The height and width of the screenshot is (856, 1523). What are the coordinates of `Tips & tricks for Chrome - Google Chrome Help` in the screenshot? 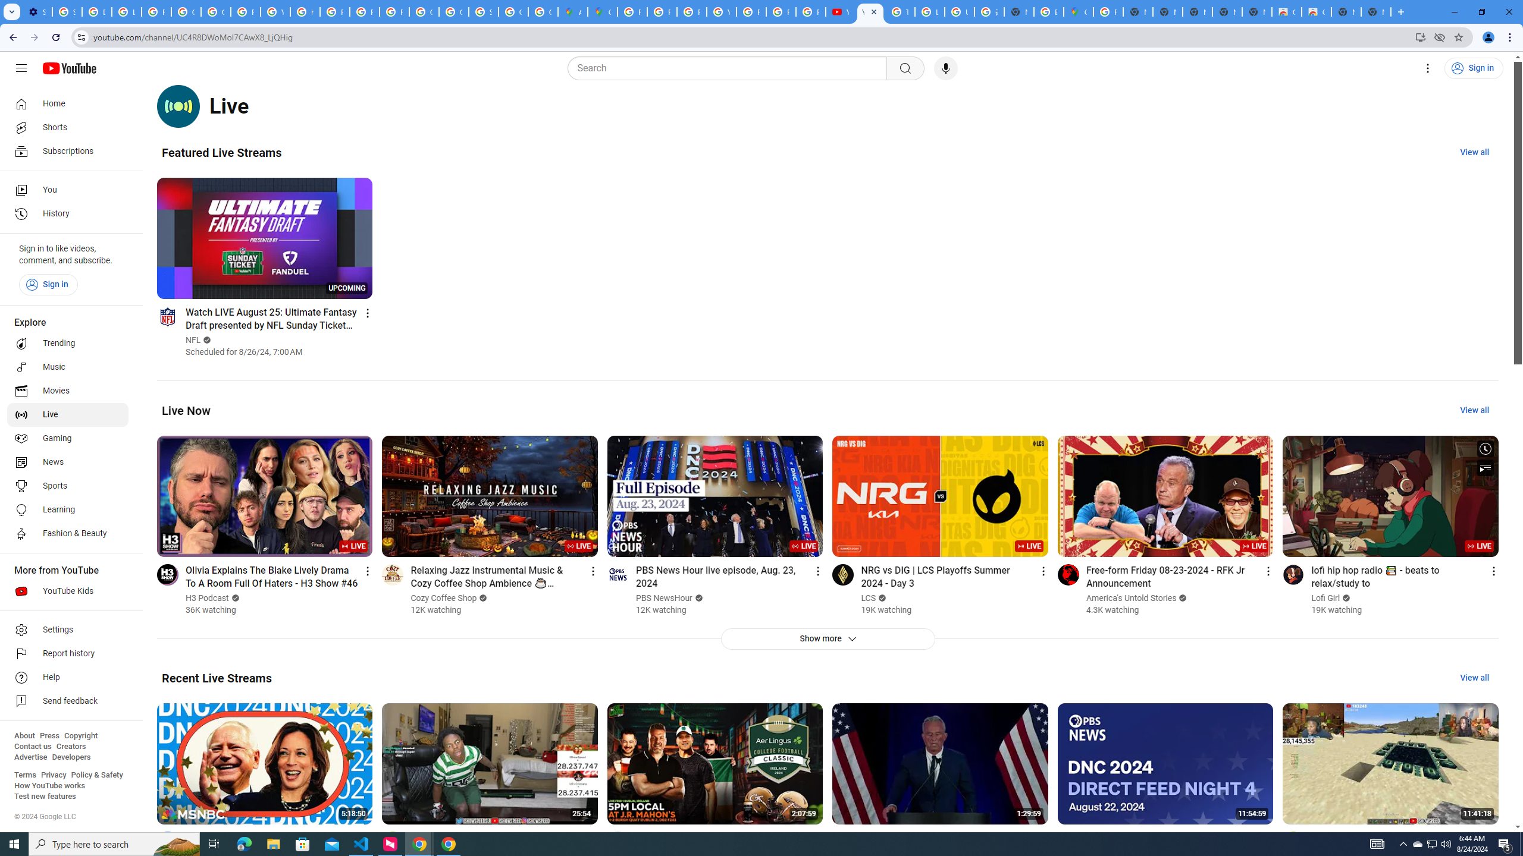 It's located at (900, 12).